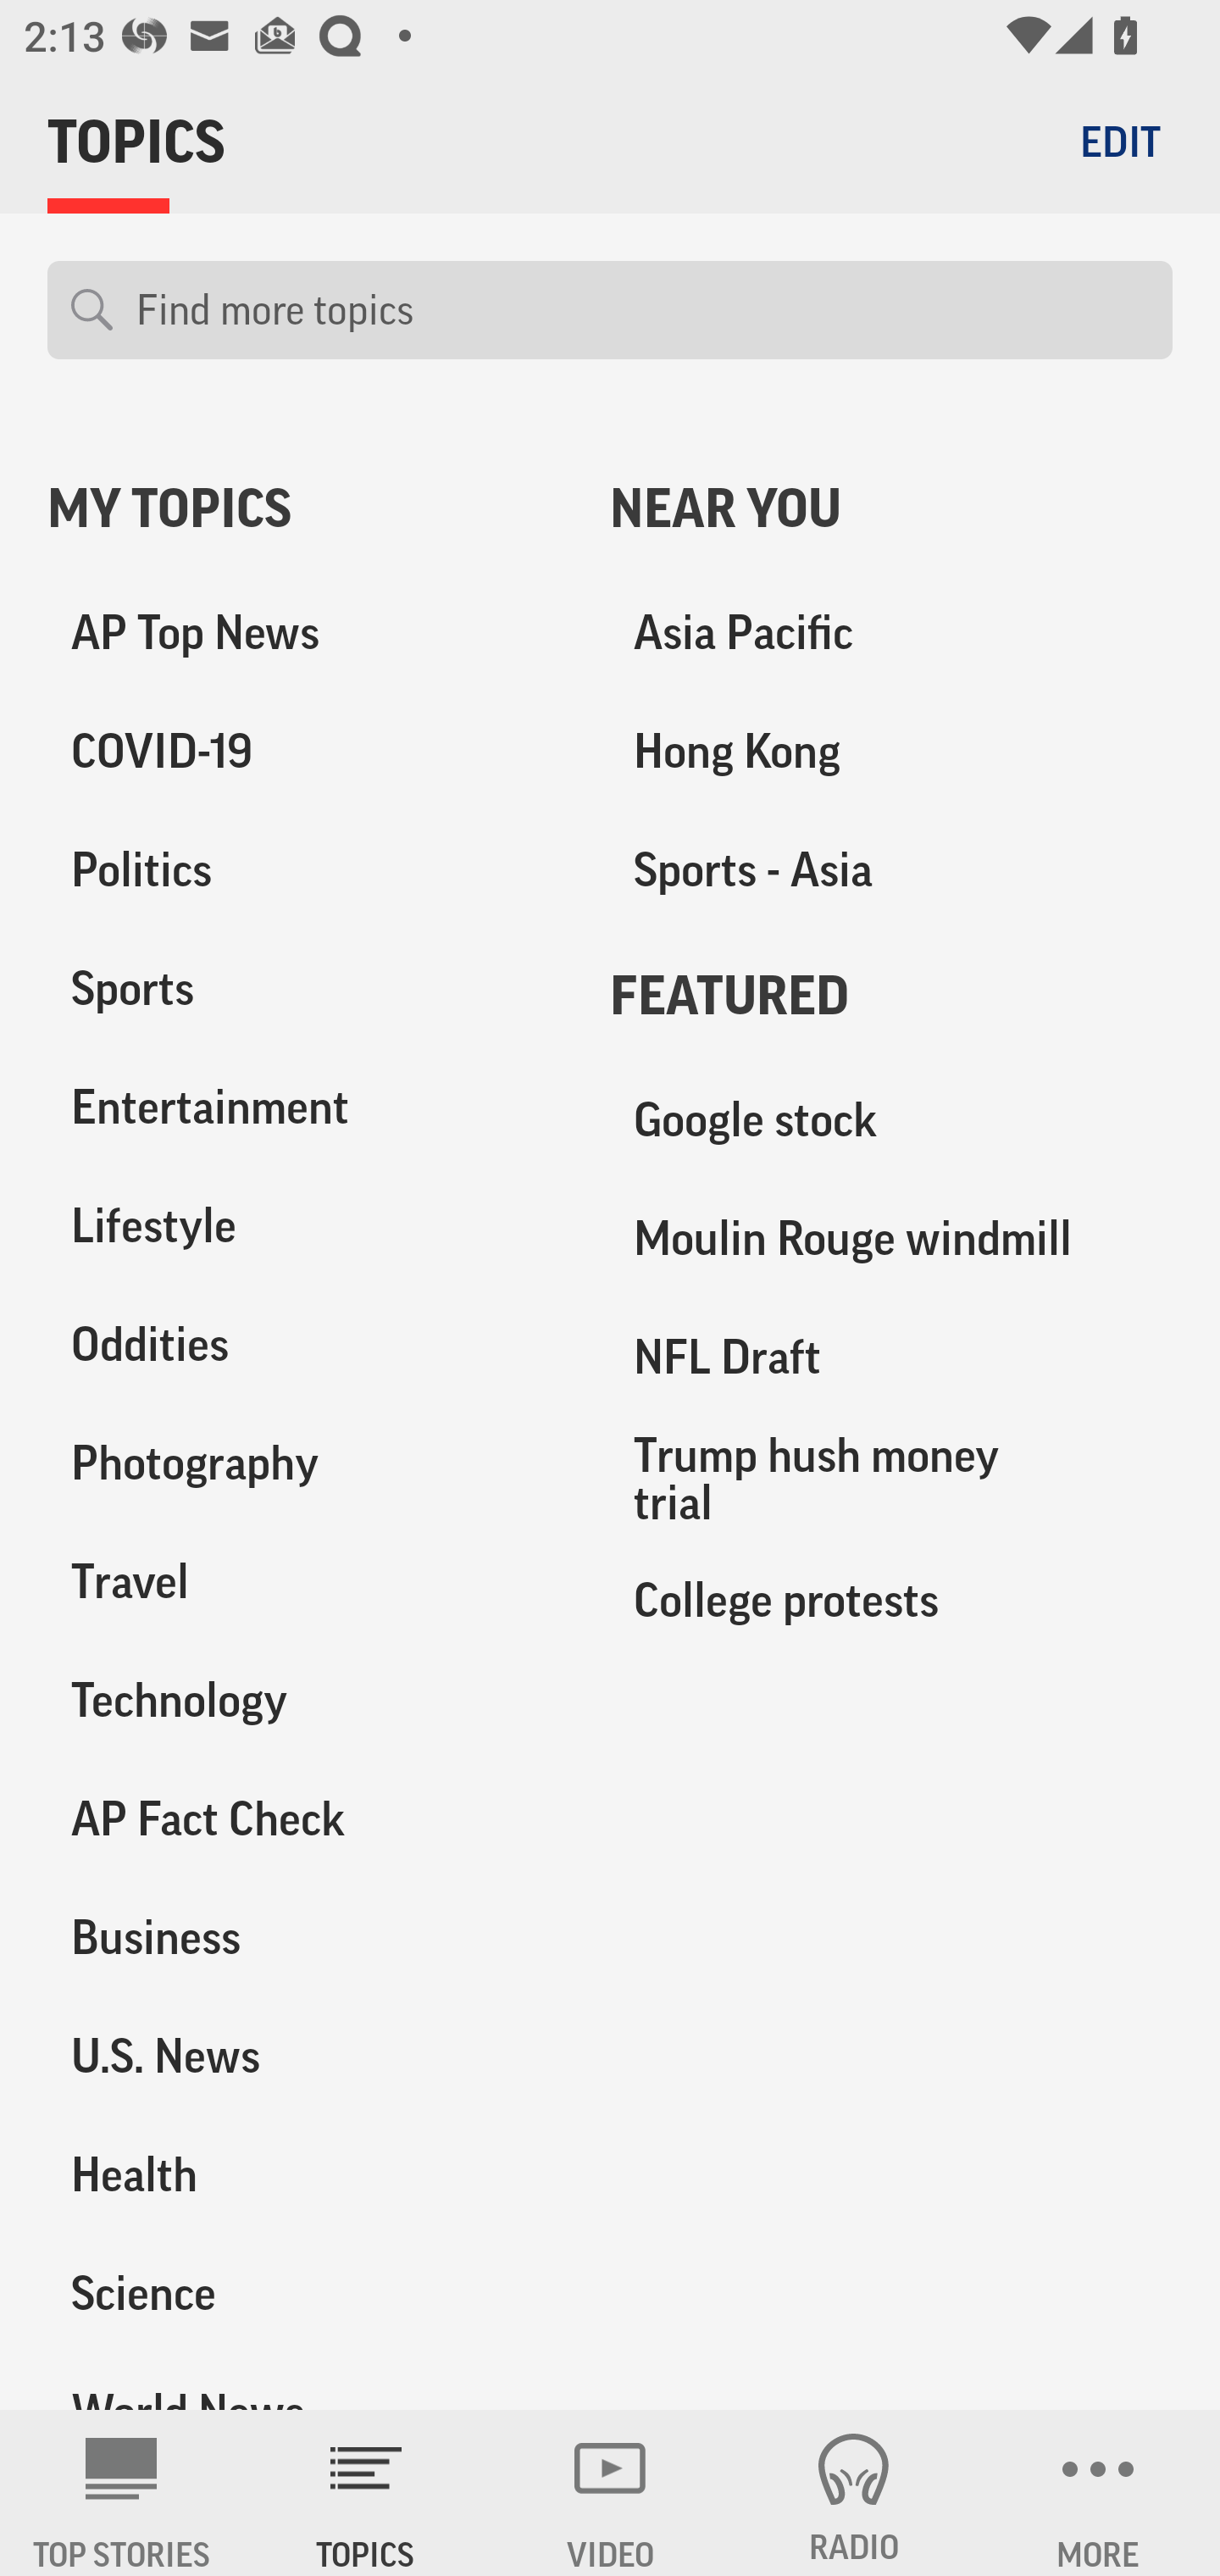 Image resolution: width=1220 pixels, height=2576 pixels. What do you see at coordinates (891, 1357) in the screenshot?
I see `NFL Draft` at bounding box center [891, 1357].